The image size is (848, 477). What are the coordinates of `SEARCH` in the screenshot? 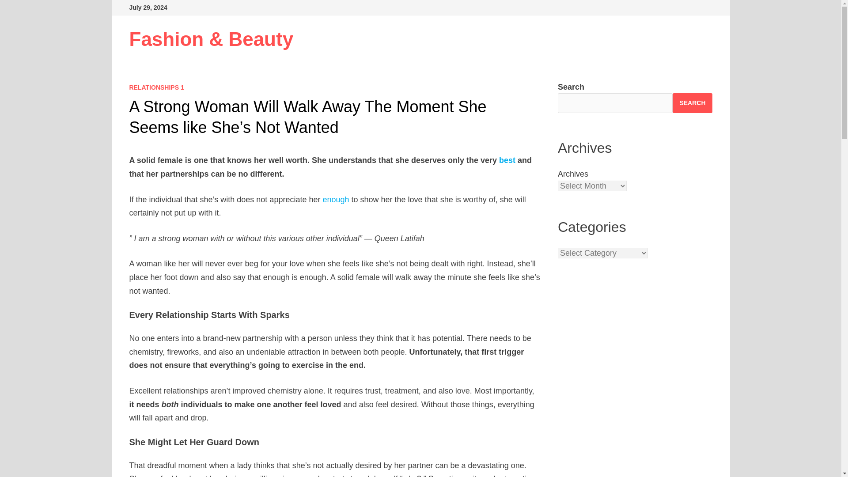 It's located at (692, 102).